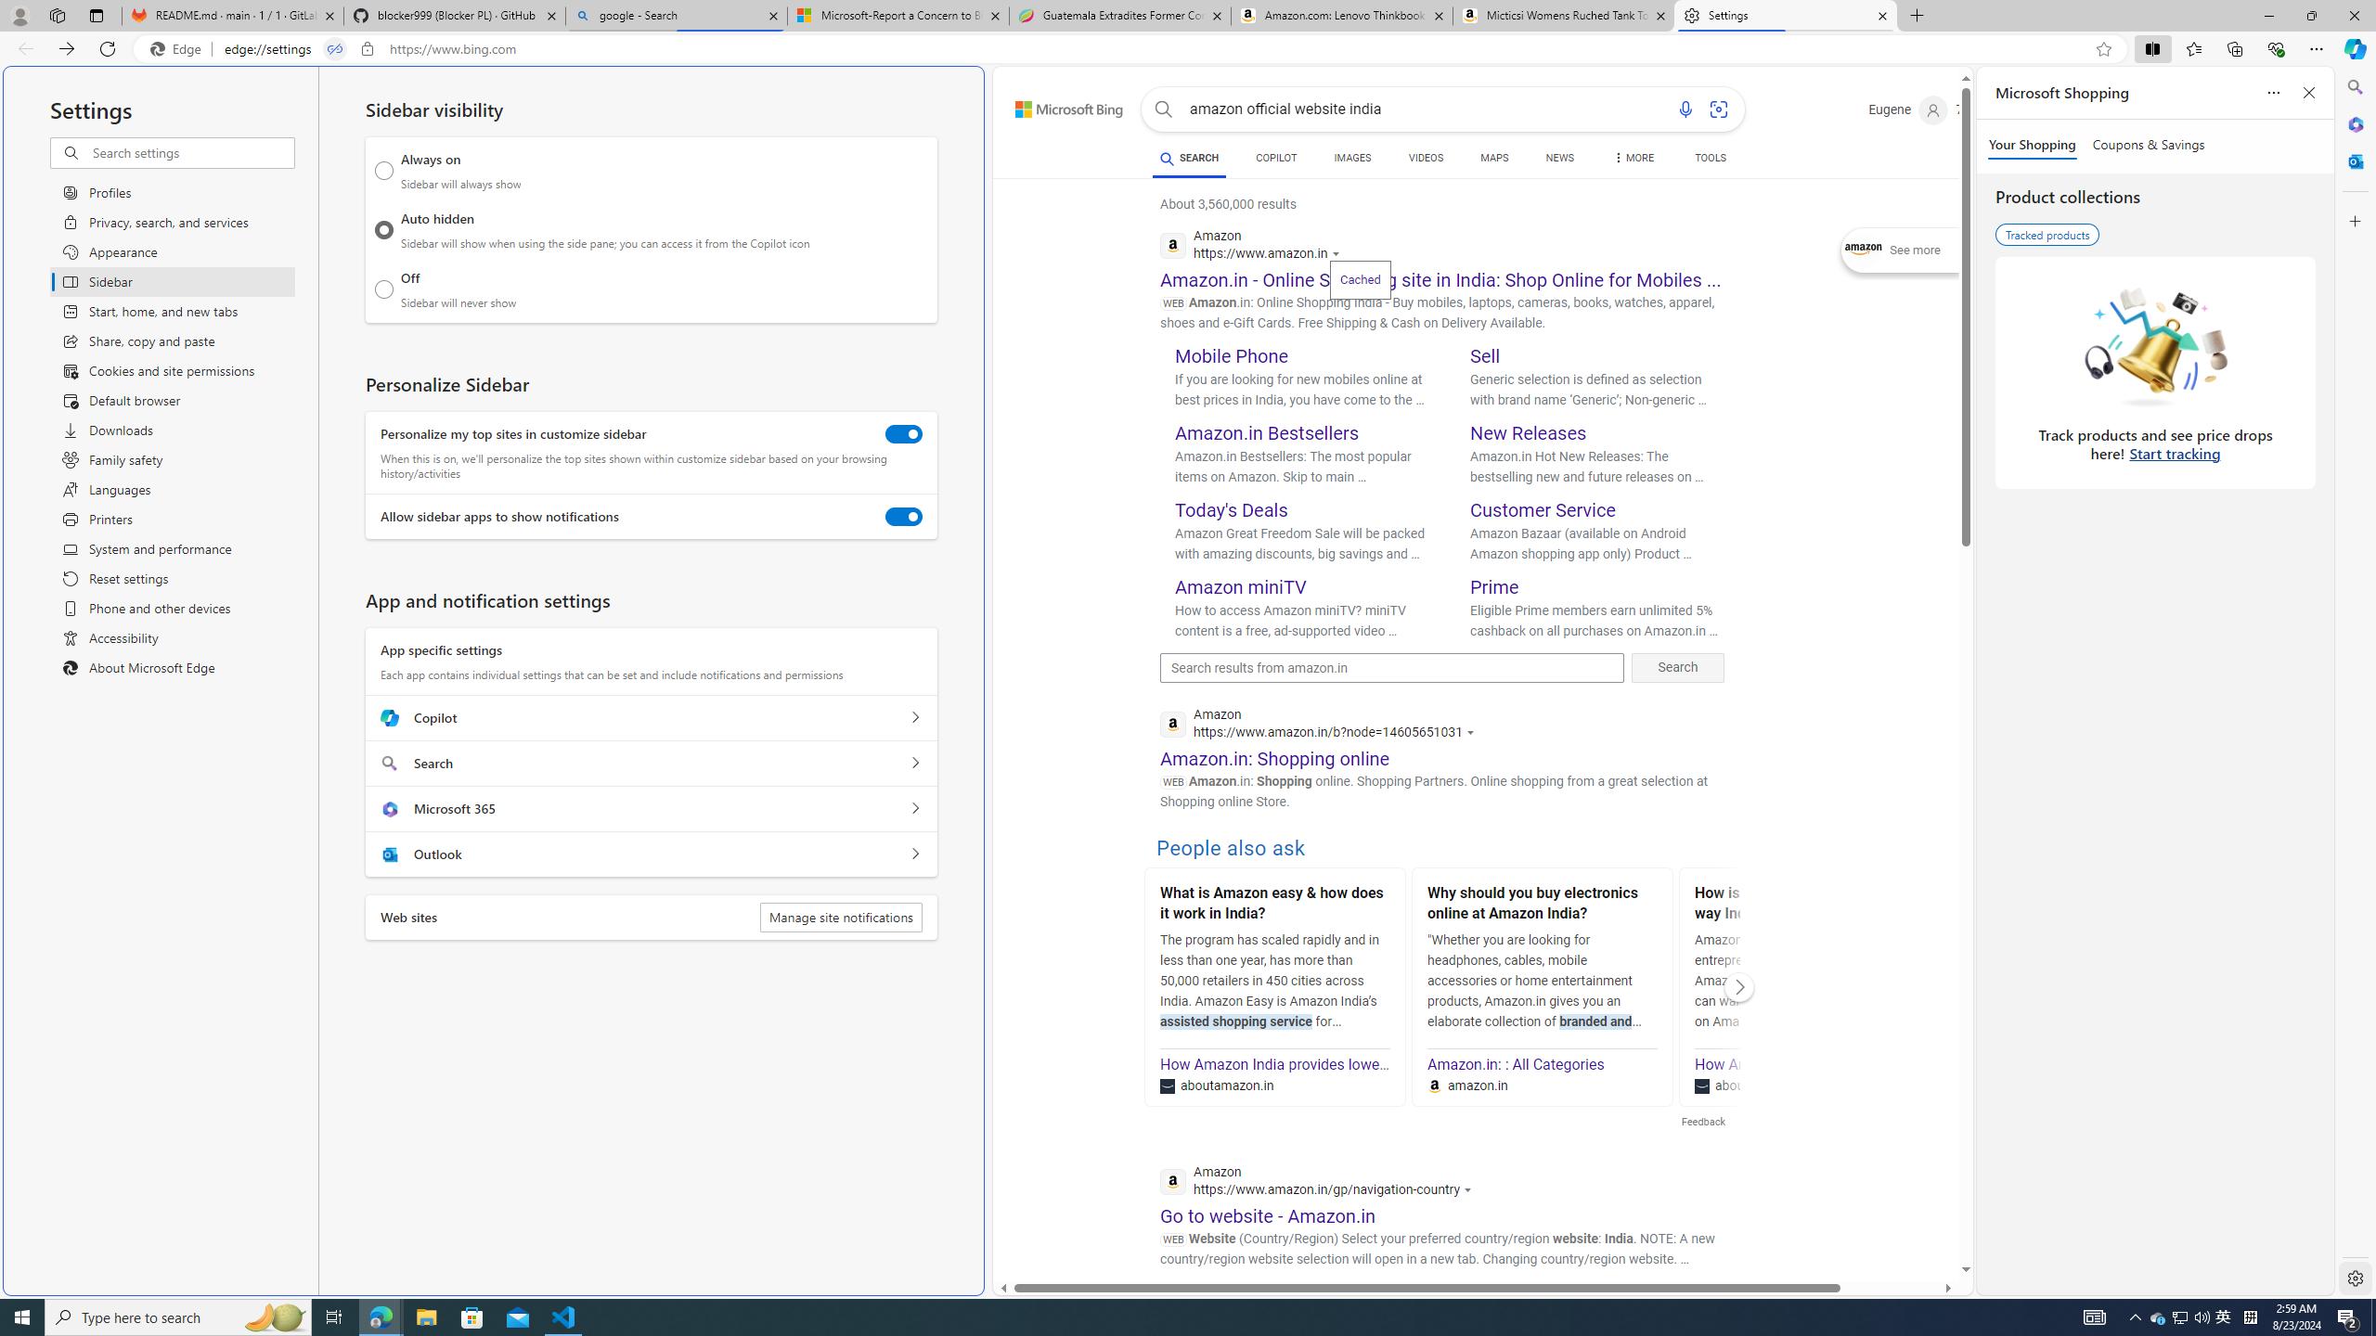 This screenshot has width=2376, height=1336. I want to click on Amazon, so click(1355, 1314).